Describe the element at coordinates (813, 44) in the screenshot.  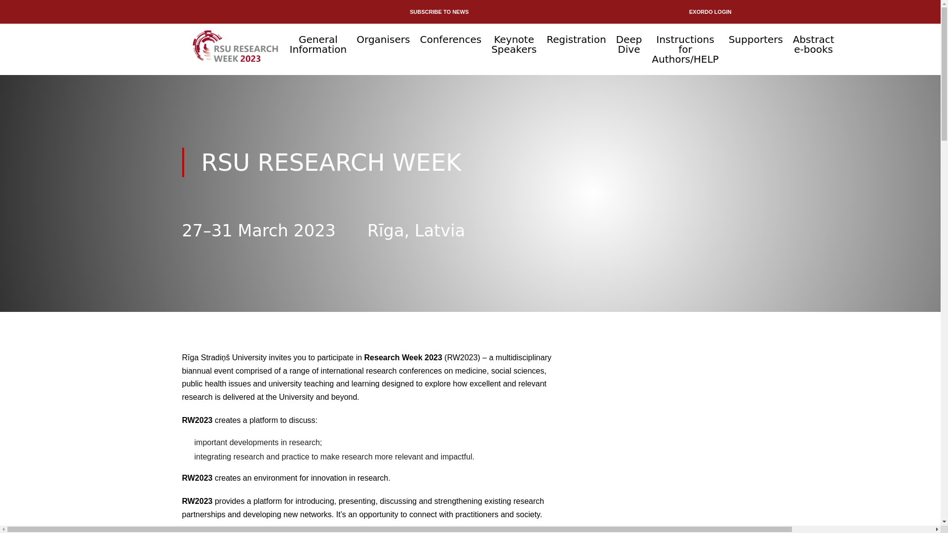
I see `Abstract e-books` at that location.